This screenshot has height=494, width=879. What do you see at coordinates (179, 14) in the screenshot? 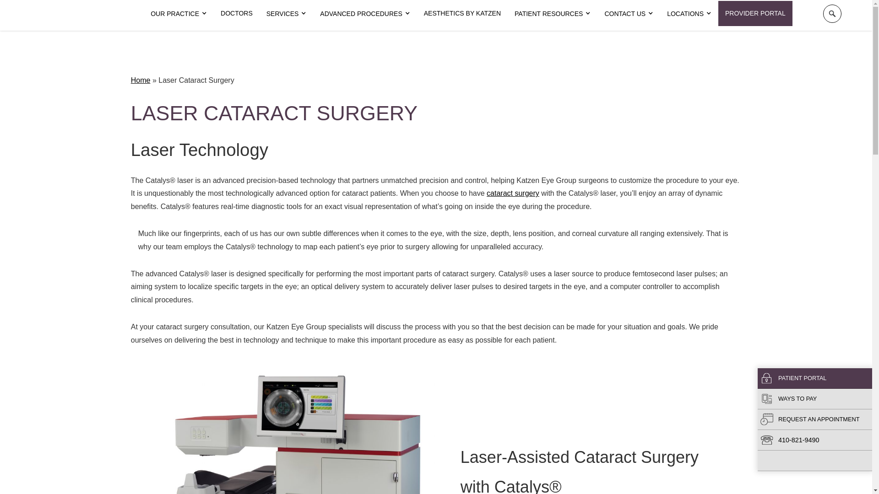
I see `OUR PRACTICE` at bounding box center [179, 14].